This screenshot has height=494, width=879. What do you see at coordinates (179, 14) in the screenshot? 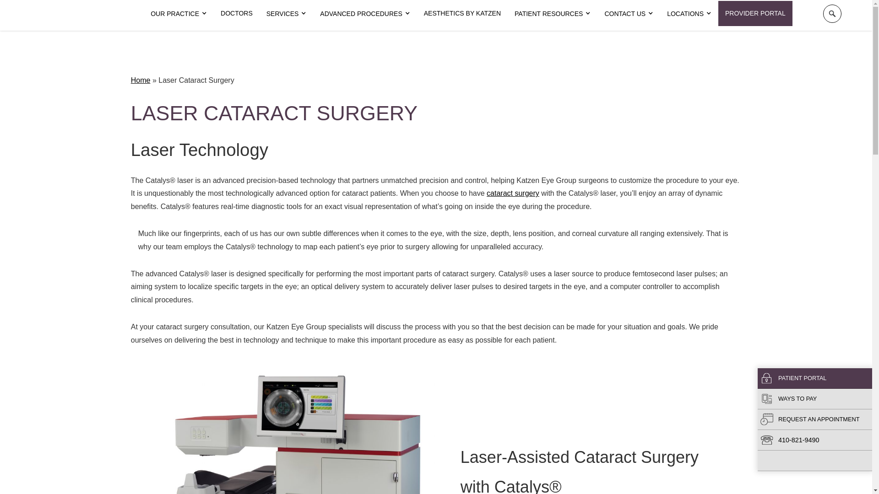
I see `OUR PRACTICE` at bounding box center [179, 14].